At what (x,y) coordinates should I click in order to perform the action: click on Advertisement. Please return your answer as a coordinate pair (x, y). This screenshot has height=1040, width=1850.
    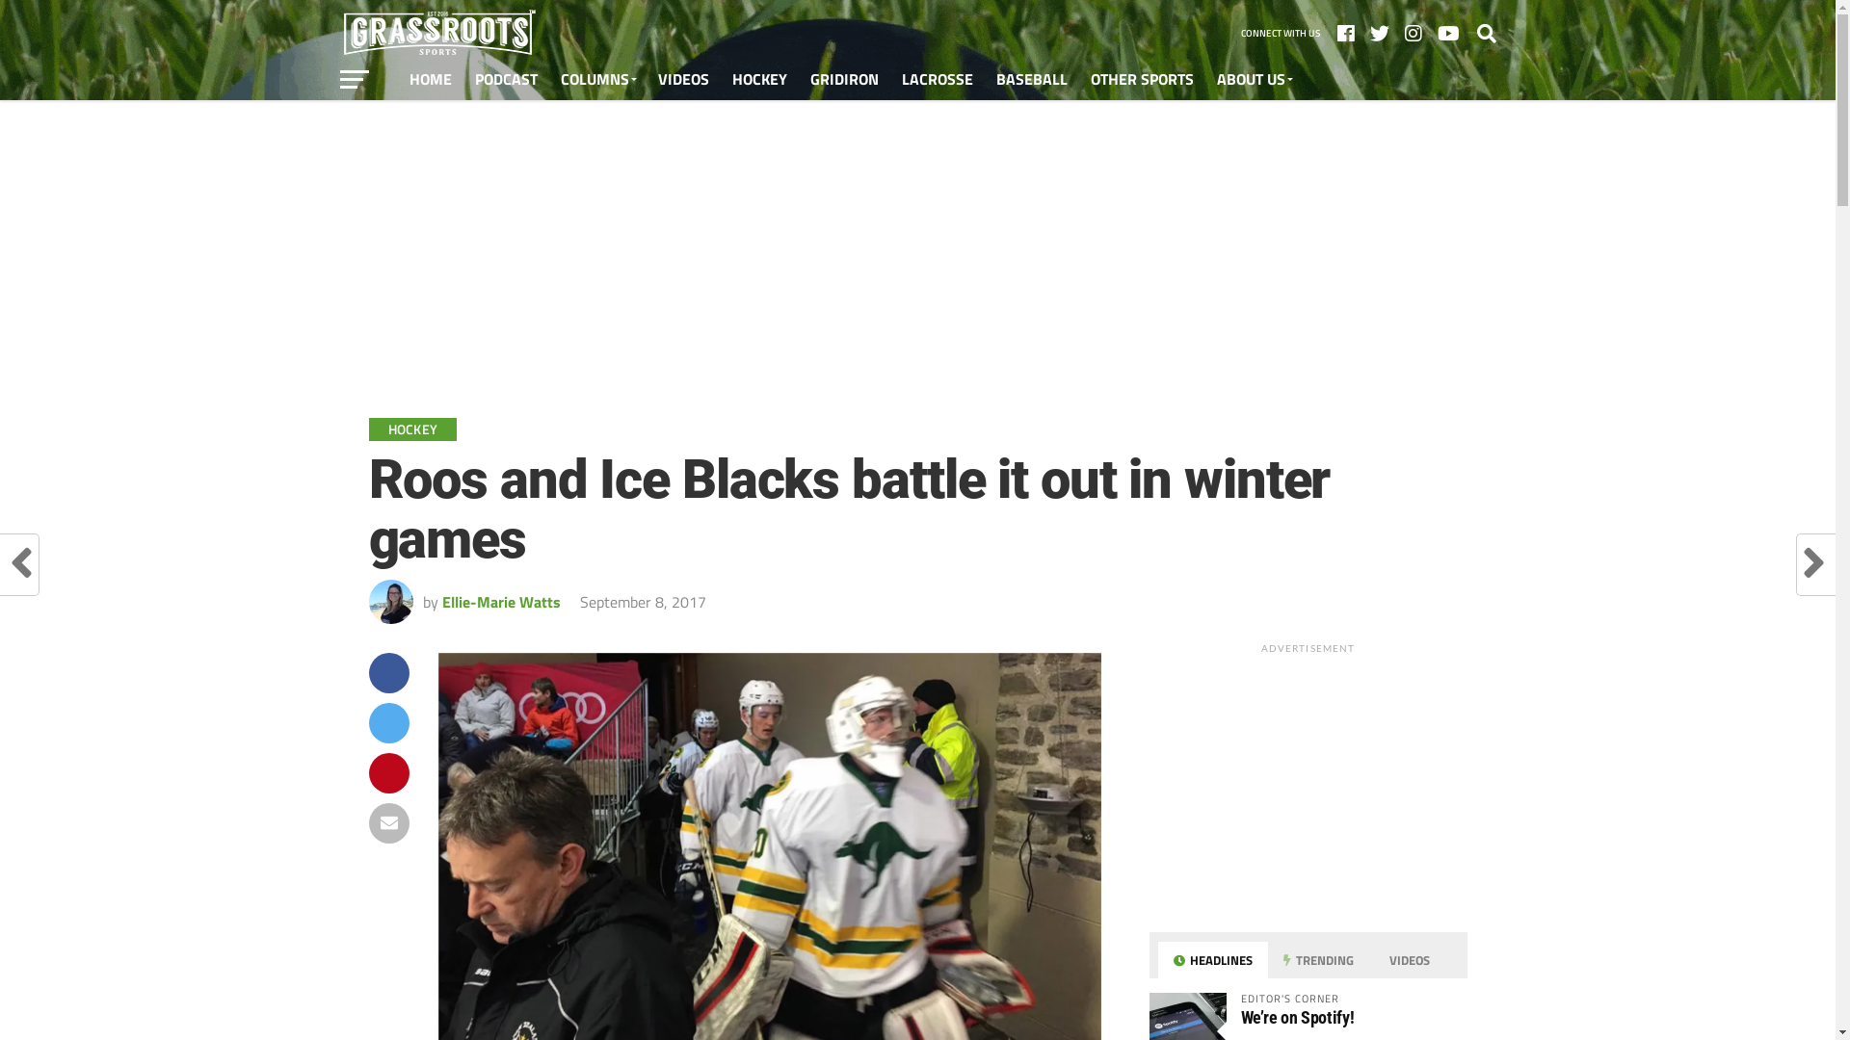
    Looking at the image, I should click on (1308, 783).